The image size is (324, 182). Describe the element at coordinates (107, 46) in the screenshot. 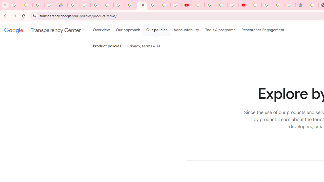

I see `Product policies` at that location.